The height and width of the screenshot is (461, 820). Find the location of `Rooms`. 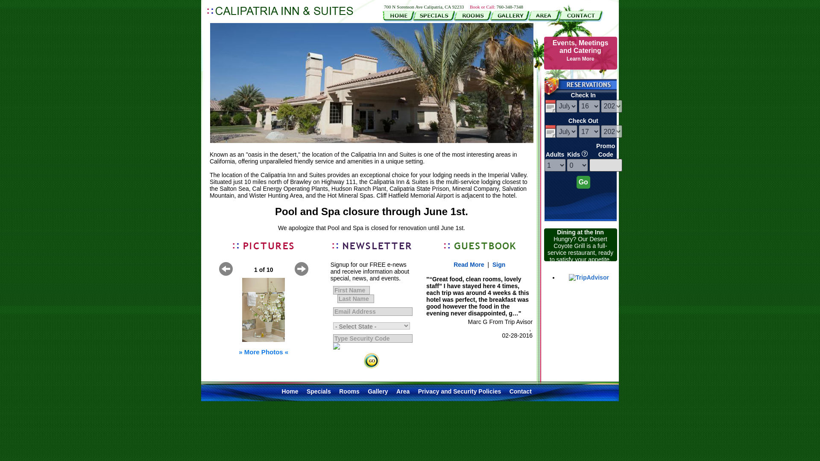

Rooms is located at coordinates (372, 326).